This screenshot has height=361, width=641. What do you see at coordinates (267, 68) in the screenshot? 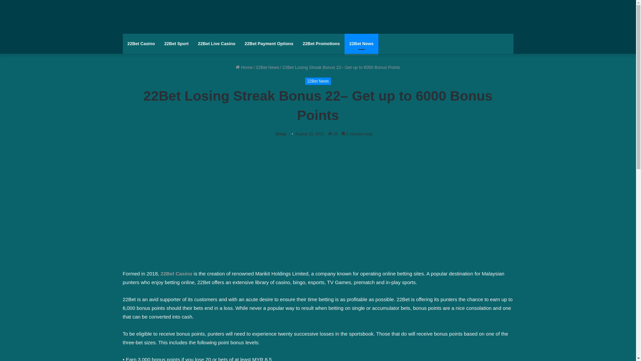
I see `22Bet News` at bounding box center [267, 68].